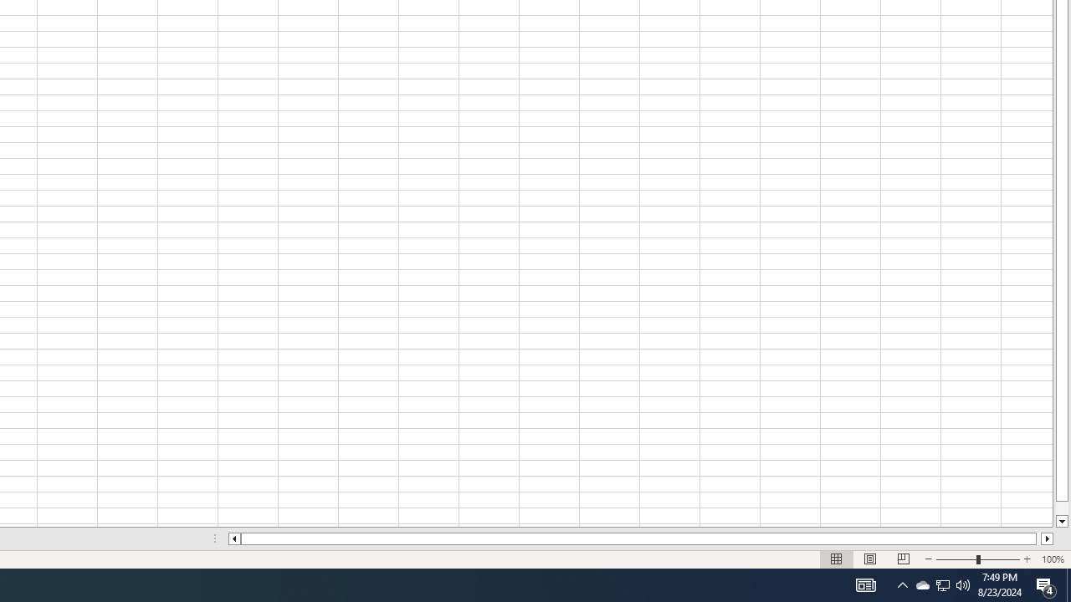 This screenshot has width=1071, height=602. I want to click on Column left, so click(234, 538).